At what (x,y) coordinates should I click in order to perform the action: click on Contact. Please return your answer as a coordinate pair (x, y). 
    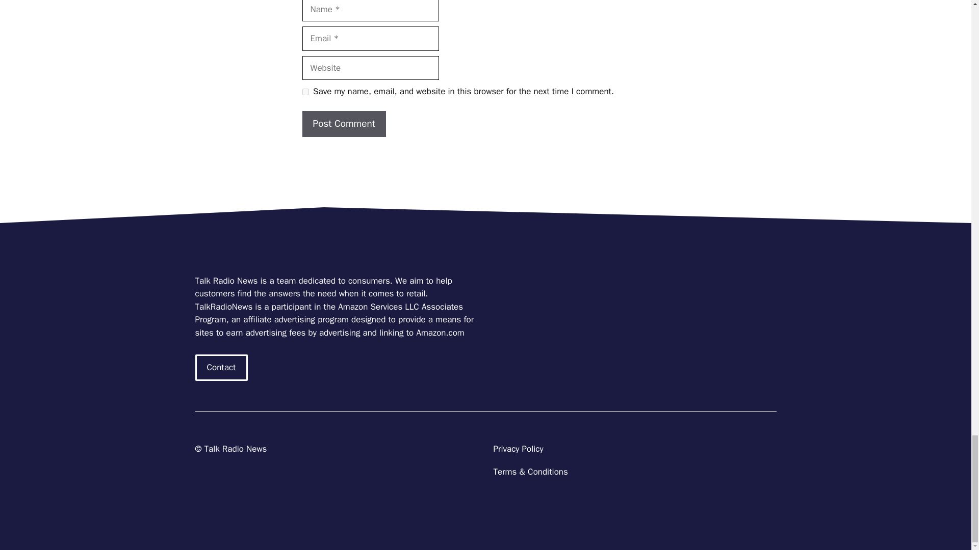
    Looking at the image, I should click on (221, 368).